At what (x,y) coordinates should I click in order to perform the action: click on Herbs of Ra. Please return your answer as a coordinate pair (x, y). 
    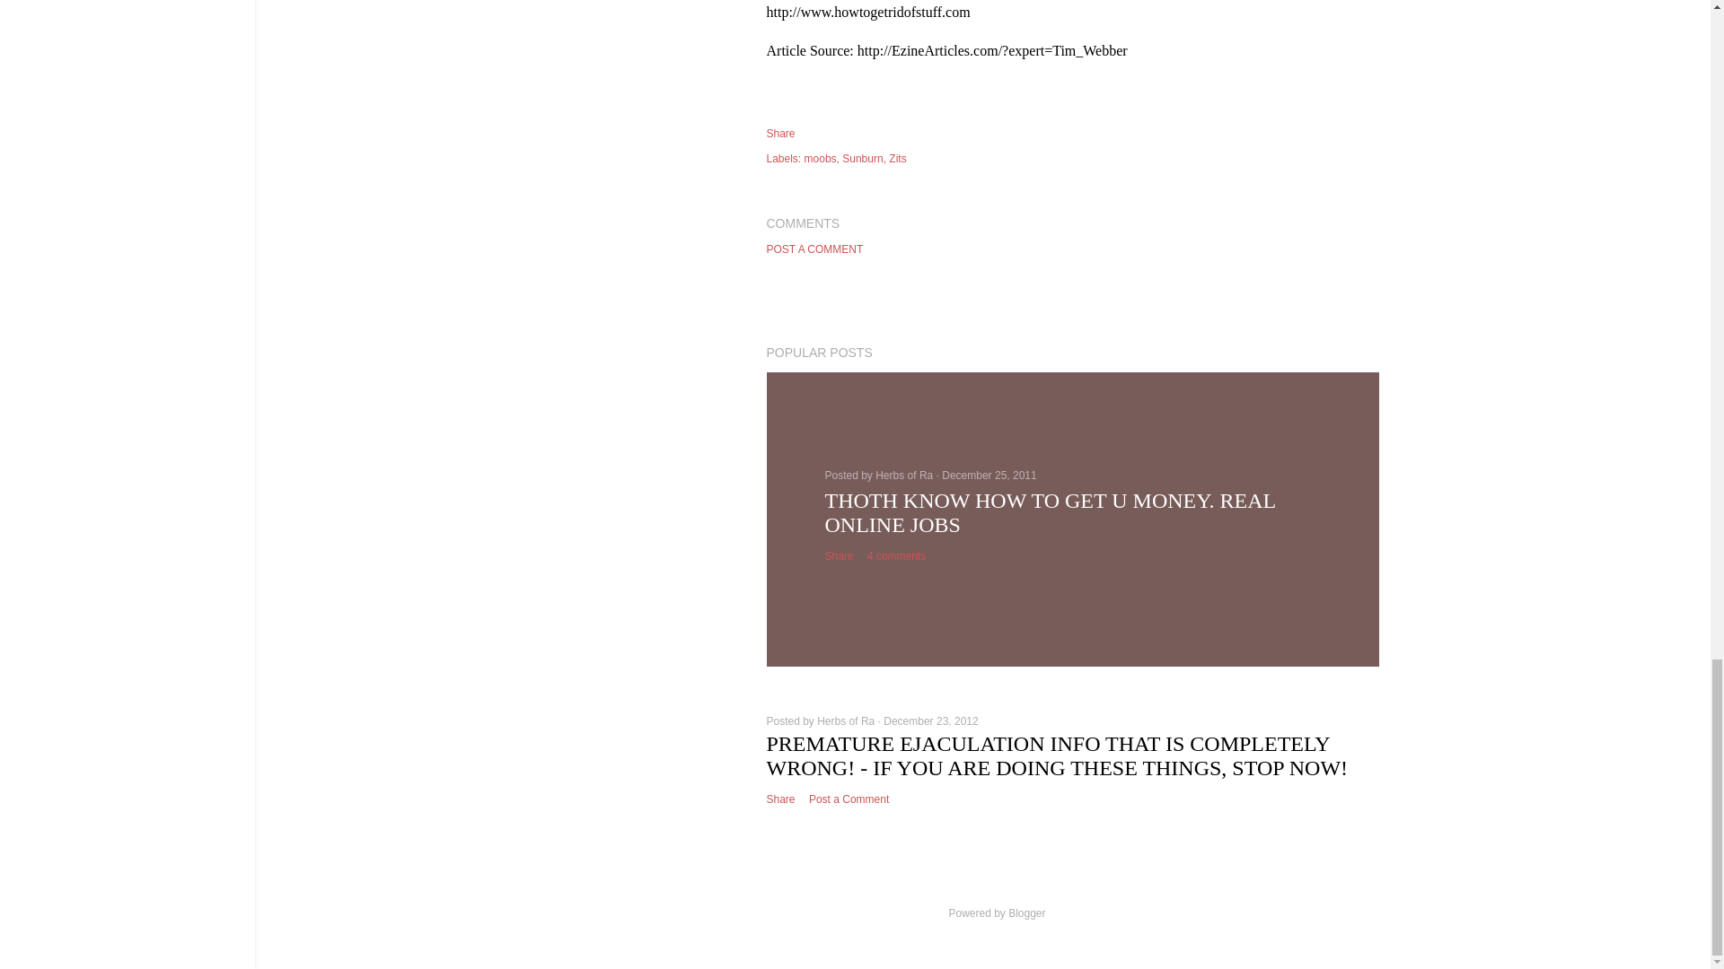
    Looking at the image, I should click on (848, 721).